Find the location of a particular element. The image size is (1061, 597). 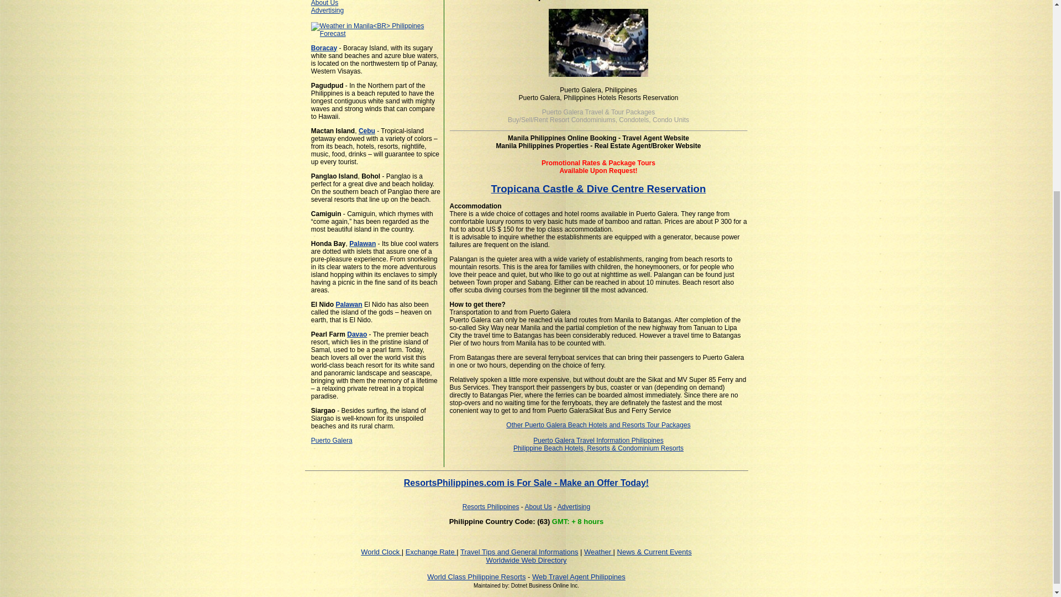

Puerto Galera is located at coordinates (332, 440).